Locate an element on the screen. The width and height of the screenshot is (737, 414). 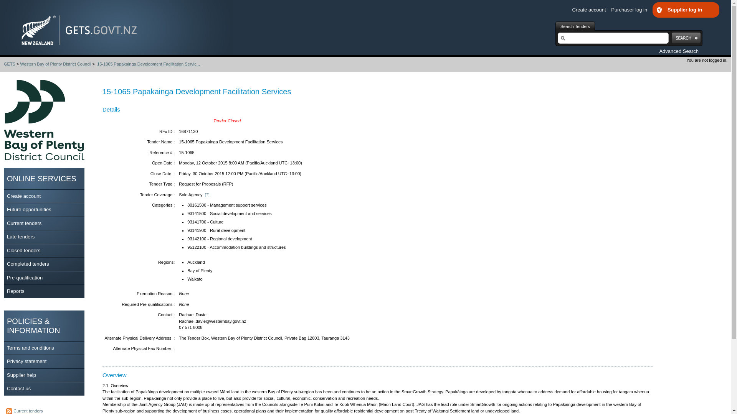
Current tenders is located at coordinates (24, 222).